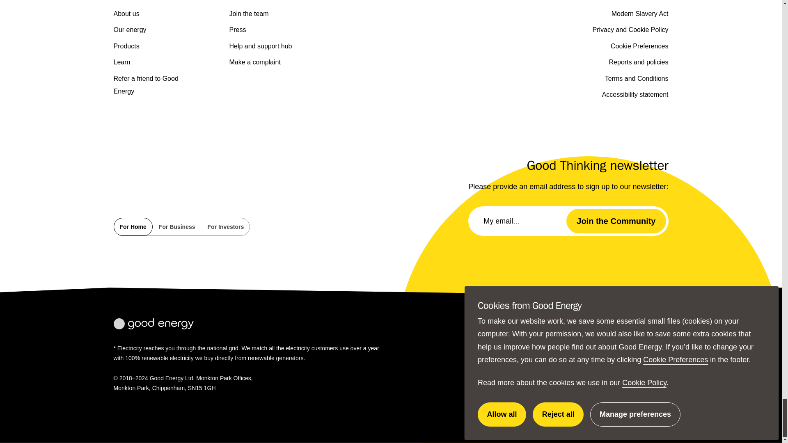 This screenshot has width=788, height=443. Describe the element at coordinates (126, 14) in the screenshot. I see `About us` at that location.